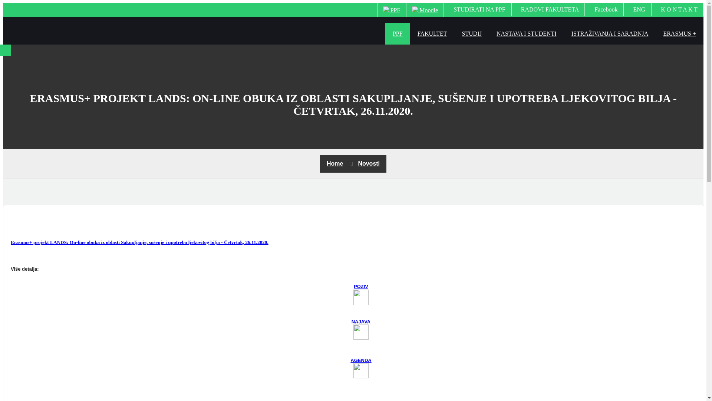 The width and height of the screenshot is (712, 401). I want to click on RADOVI FAKULTETA, so click(548, 10).